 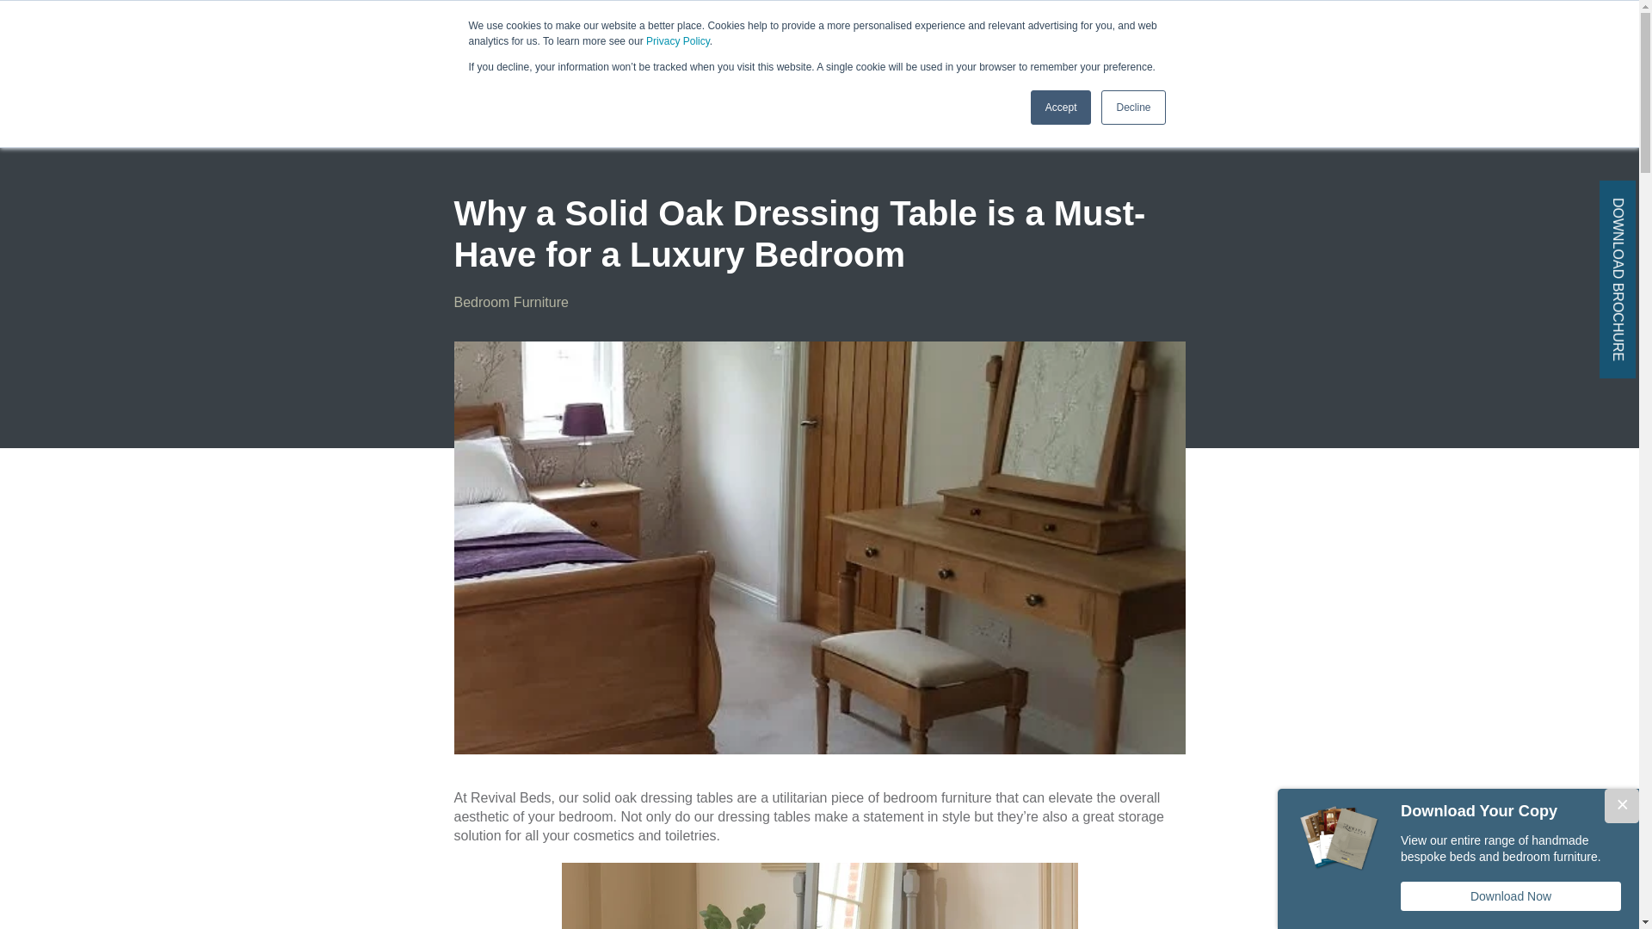 What do you see at coordinates (1132, 107) in the screenshot?
I see `Decline` at bounding box center [1132, 107].